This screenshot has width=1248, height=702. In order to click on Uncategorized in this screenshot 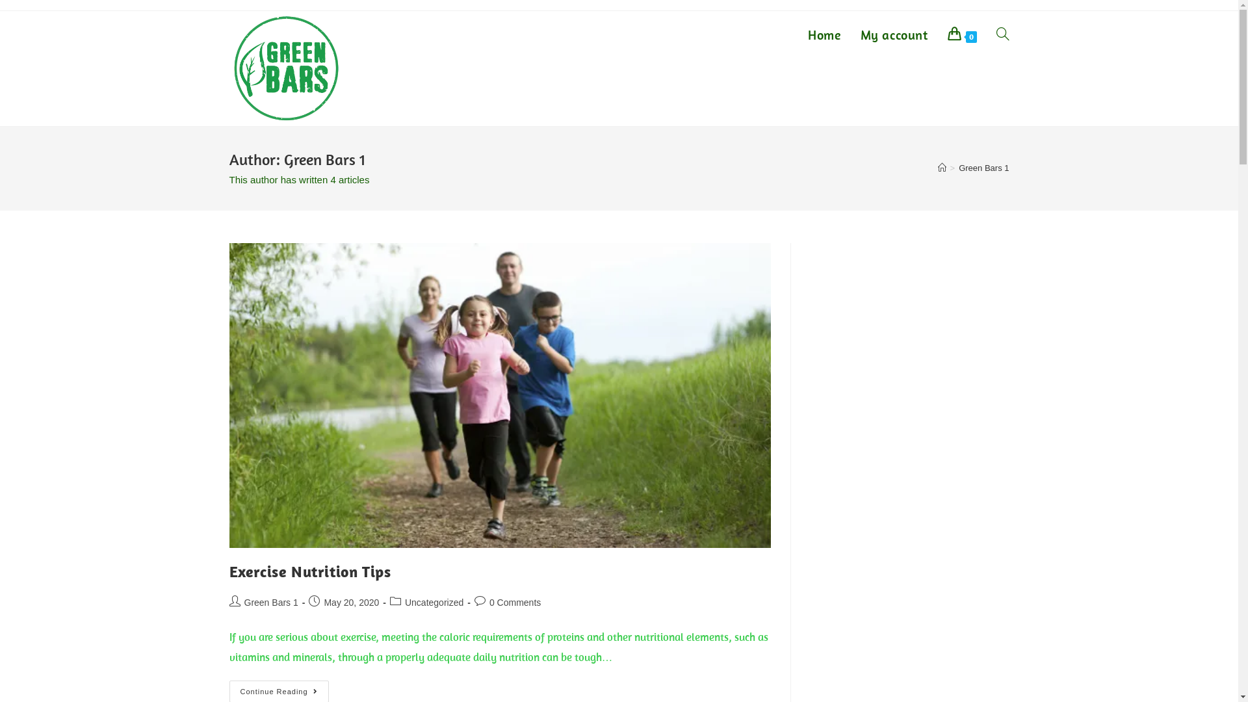, I will do `click(434, 603)`.